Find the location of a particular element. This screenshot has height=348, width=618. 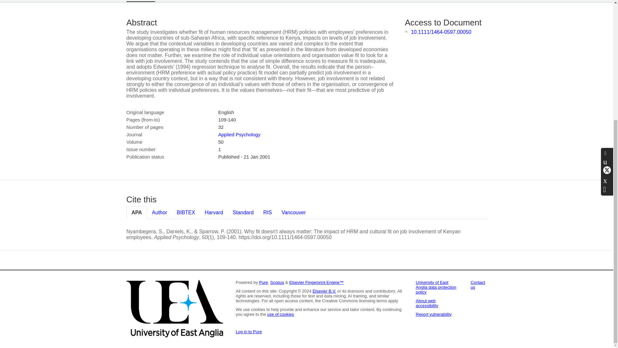

use of cookies is located at coordinates (280, 314).